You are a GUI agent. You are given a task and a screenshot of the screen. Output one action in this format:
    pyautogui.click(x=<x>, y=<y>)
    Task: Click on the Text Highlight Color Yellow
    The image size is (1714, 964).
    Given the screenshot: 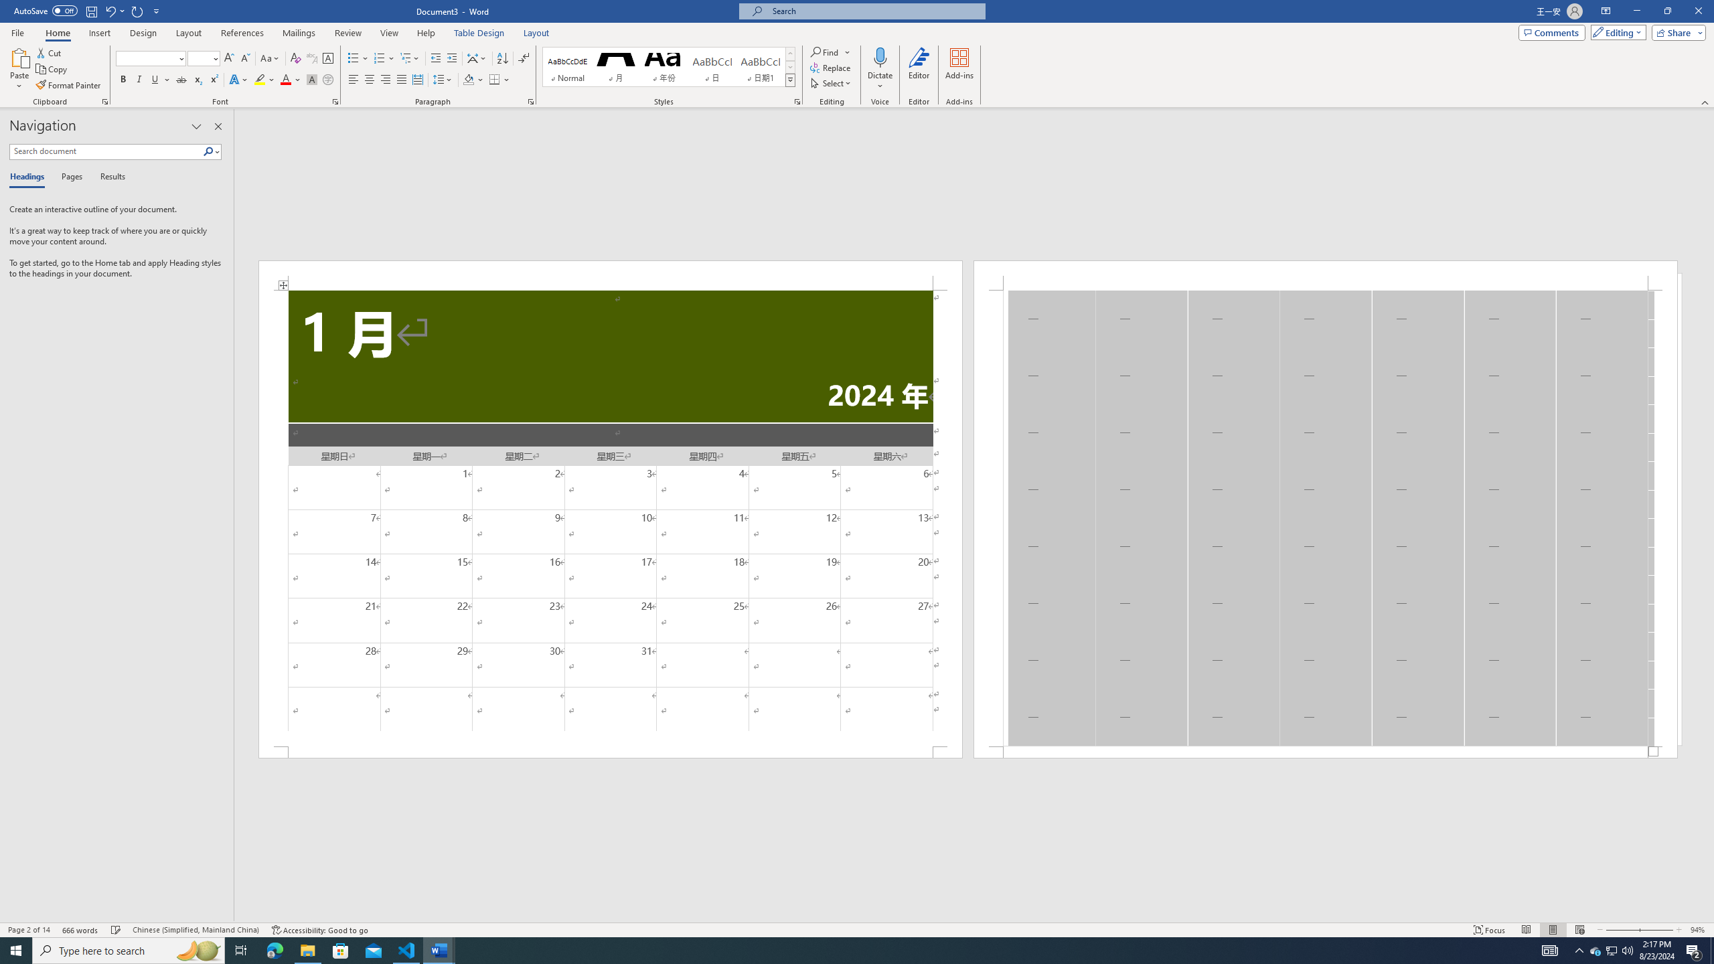 What is the action you would take?
    pyautogui.click(x=260, y=80)
    